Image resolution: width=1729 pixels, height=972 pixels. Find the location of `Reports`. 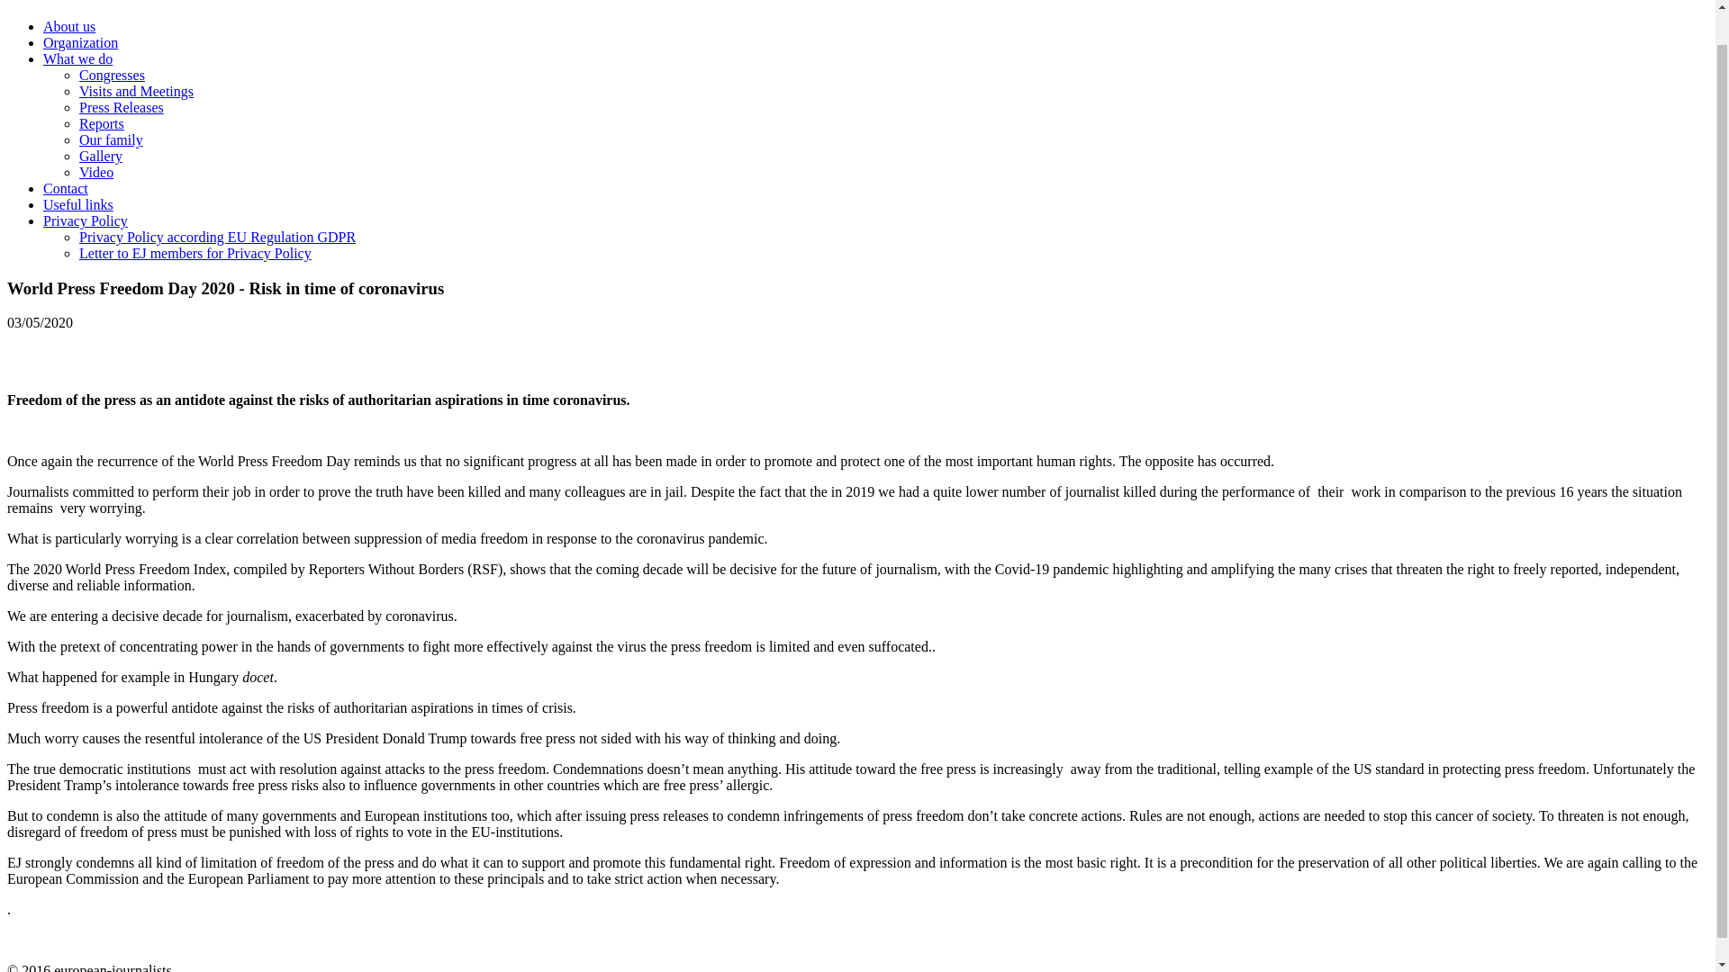

Reports is located at coordinates (102, 122).